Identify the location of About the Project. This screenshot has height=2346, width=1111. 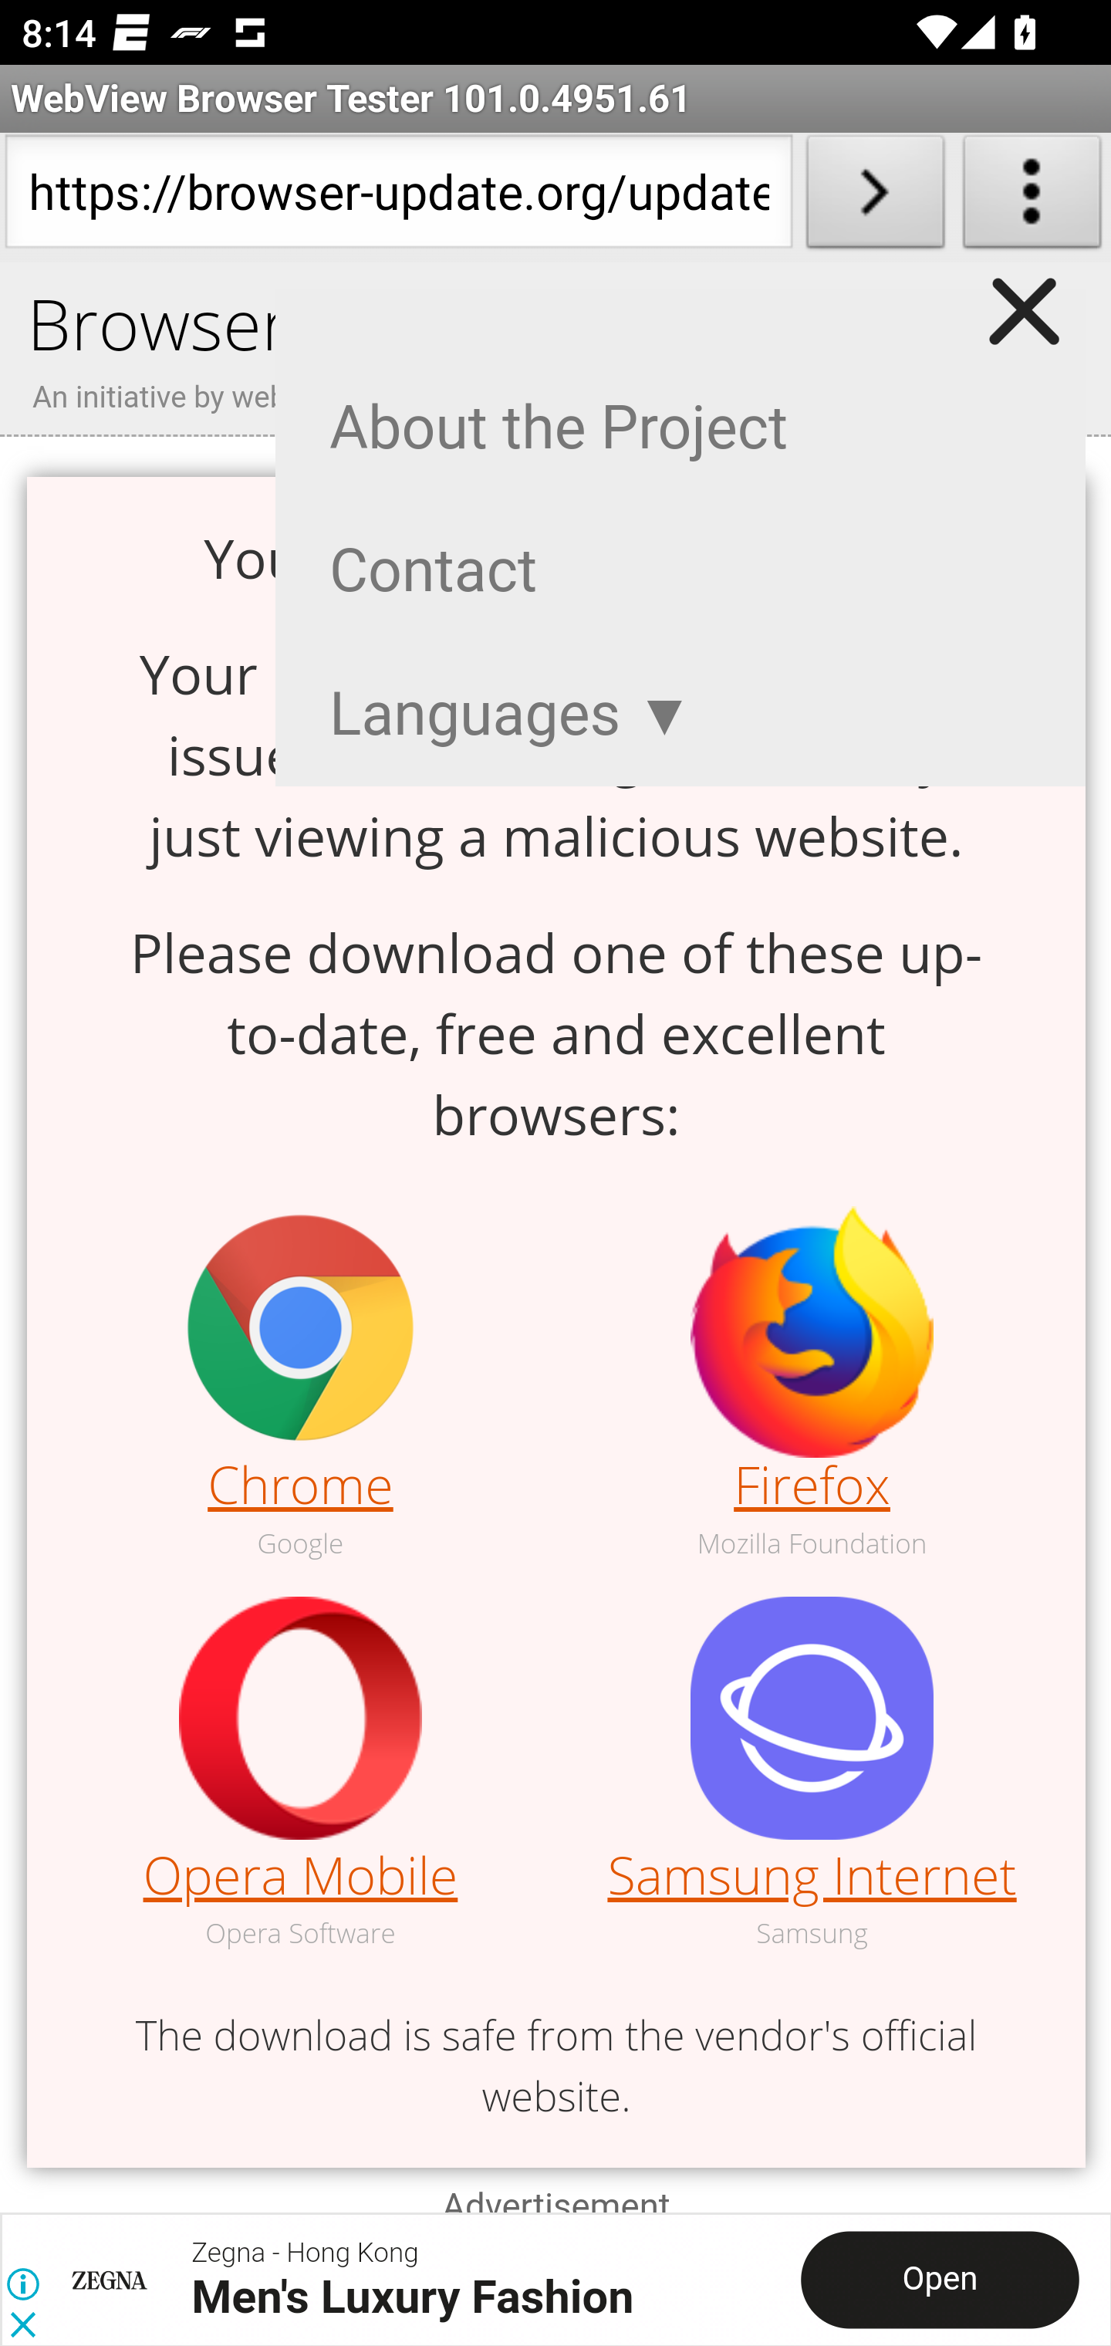
(559, 428).